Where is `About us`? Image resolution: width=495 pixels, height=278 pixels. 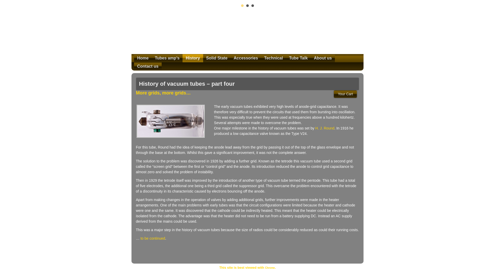 About us is located at coordinates (323, 58).